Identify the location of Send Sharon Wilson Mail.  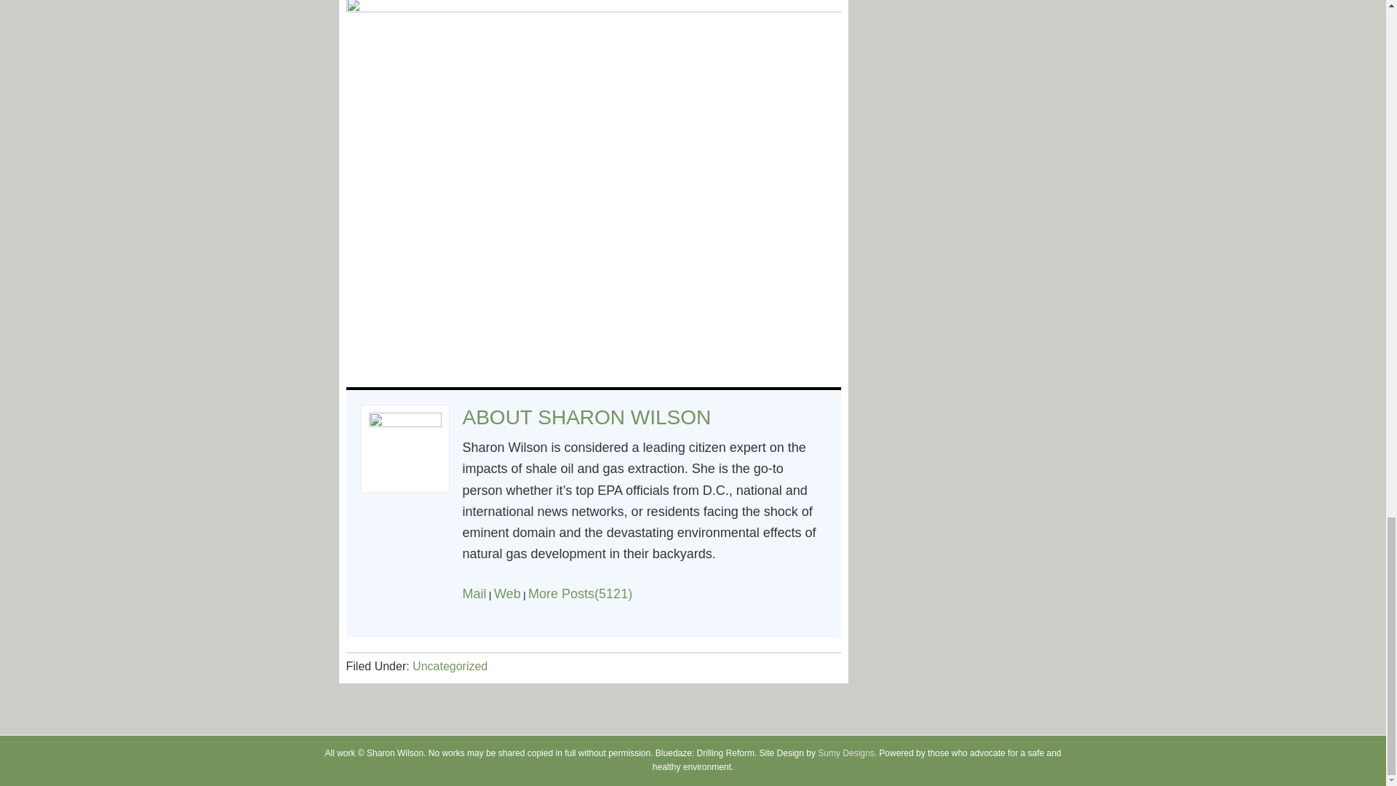
(474, 594).